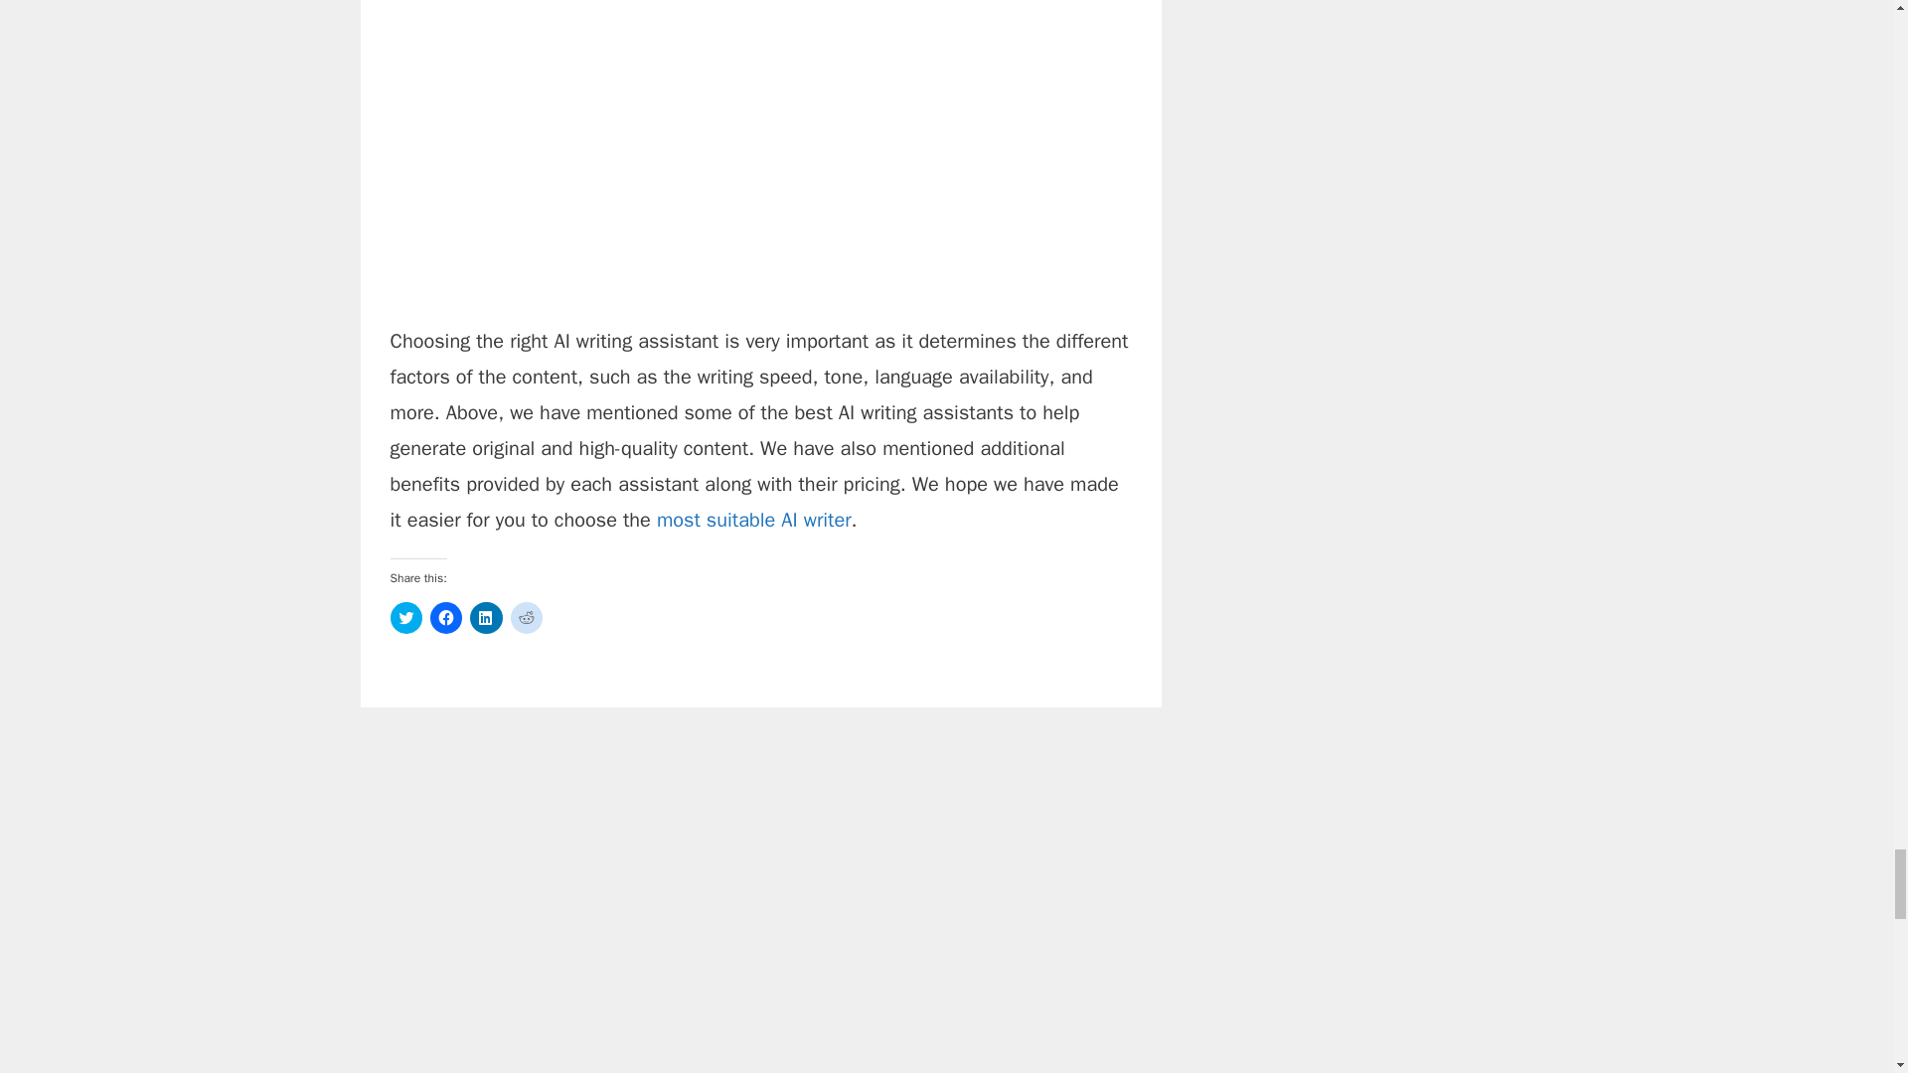 The height and width of the screenshot is (1073, 1908). I want to click on Click to share on Twitter, so click(405, 618).